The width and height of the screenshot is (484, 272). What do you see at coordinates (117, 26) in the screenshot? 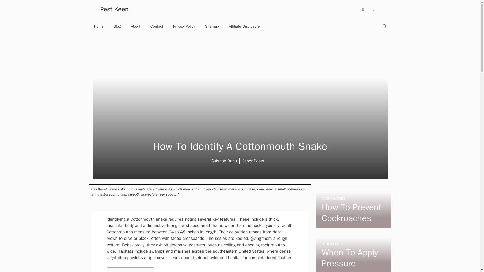
I see `Blog` at bounding box center [117, 26].